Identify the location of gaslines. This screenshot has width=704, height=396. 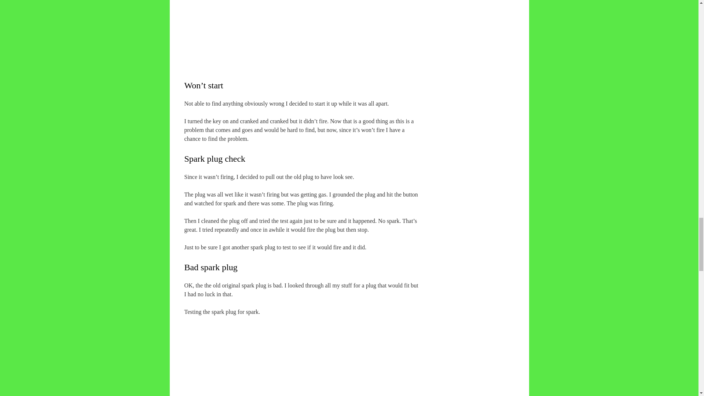
(305, 25).